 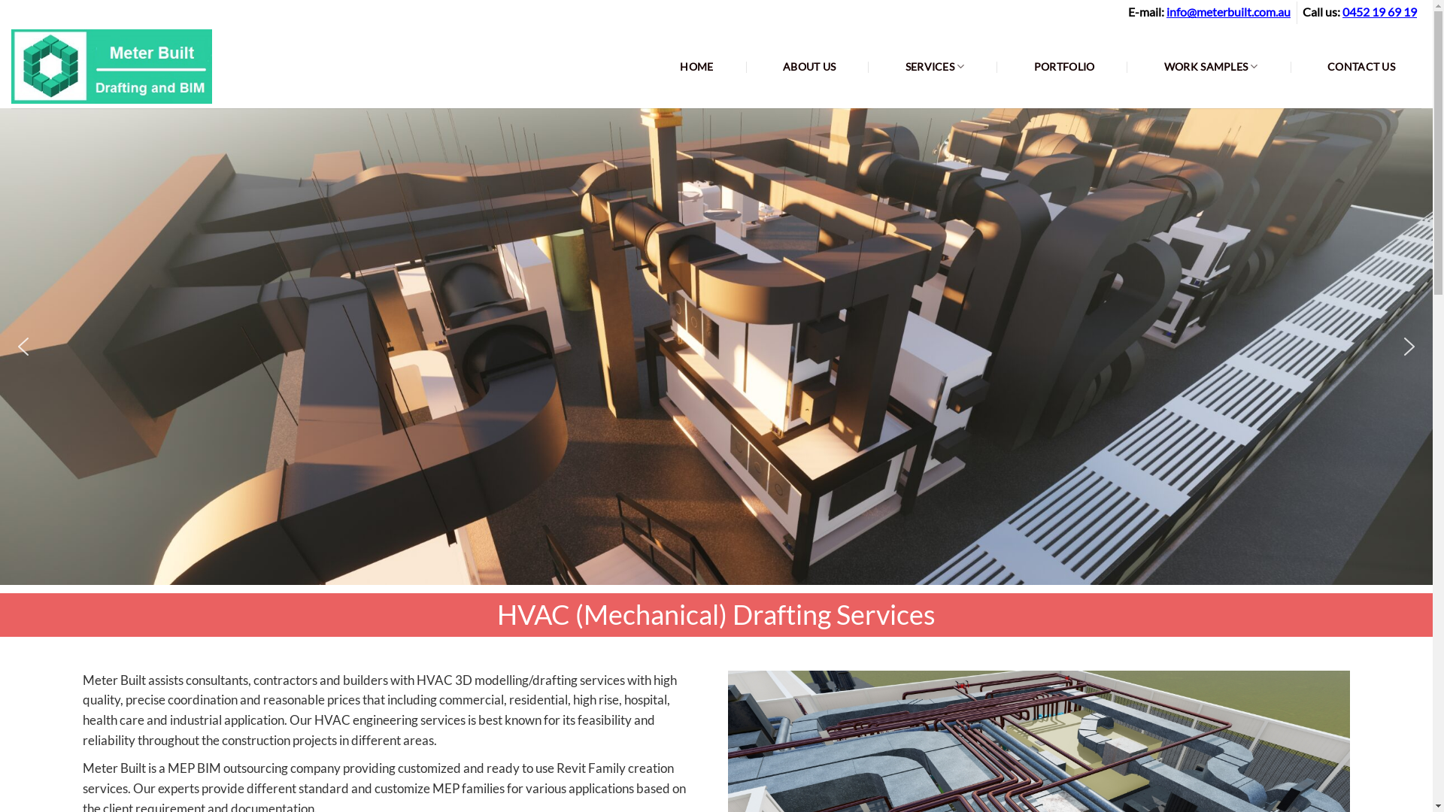 What do you see at coordinates (1065, 66) in the screenshot?
I see `PORTFOLIO` at bounding box center [1065, 66].